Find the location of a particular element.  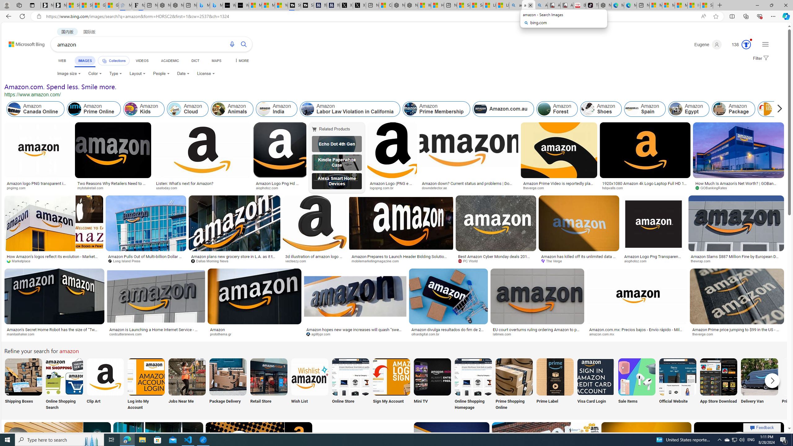

Amazon Kids is located at coordinates (131, 109).